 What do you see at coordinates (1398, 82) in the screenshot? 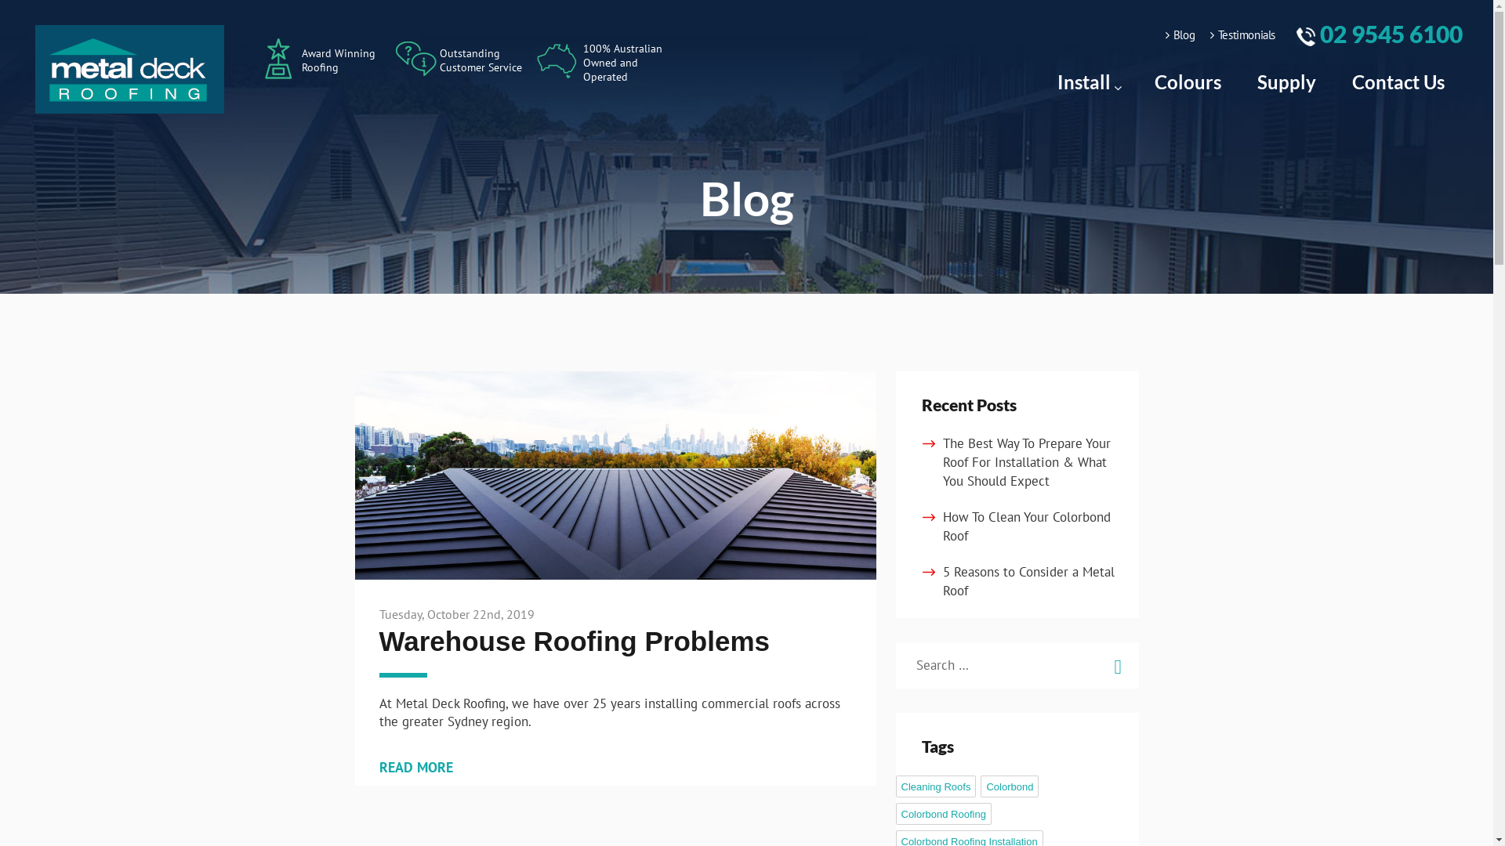
I see `Contact Us` at bounding box center [1398, 82].